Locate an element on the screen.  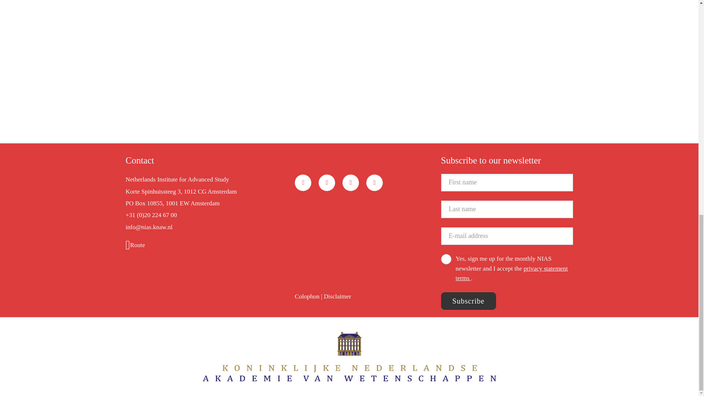
NIAS on Instagram is located at coordinates (374, 183).